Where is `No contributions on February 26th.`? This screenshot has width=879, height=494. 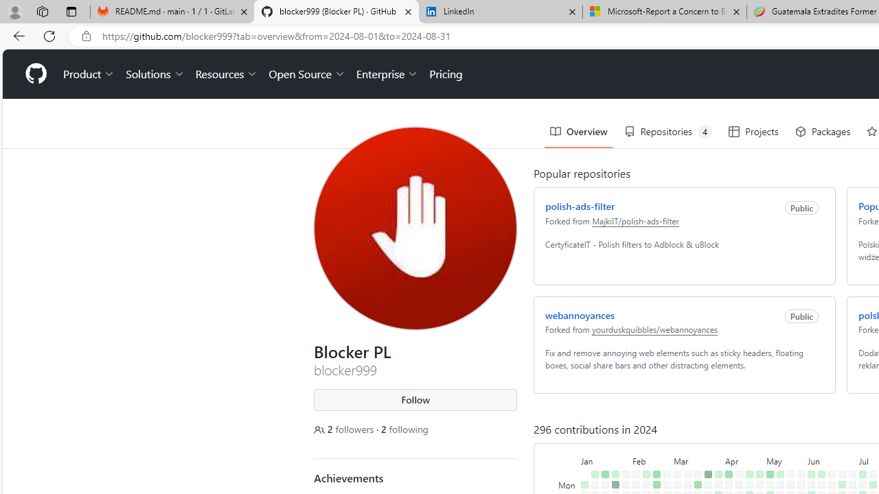
No contributions on February 26th. is located at coordinates (667, 484).